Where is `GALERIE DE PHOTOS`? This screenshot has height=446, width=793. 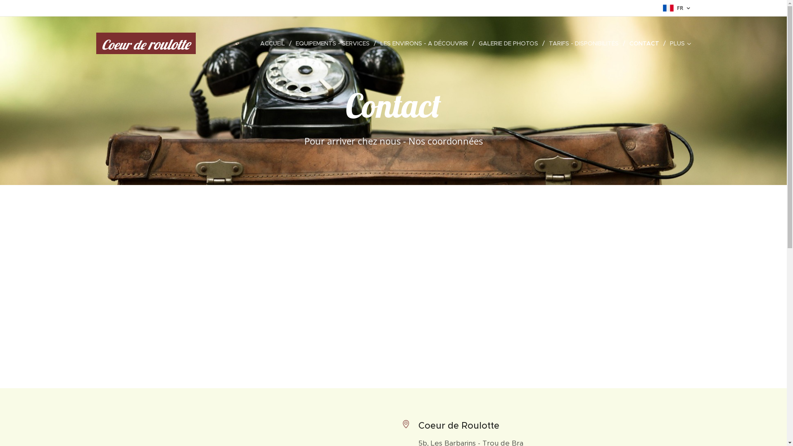
GALERIE DE PHOTOS is located at coordinates (509, 43).